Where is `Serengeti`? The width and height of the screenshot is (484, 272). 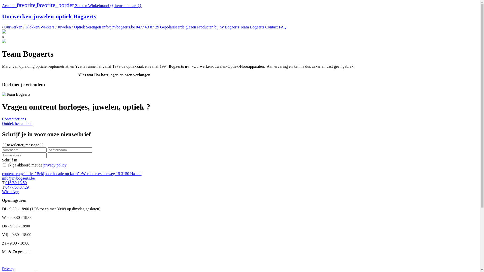 Serengeti is located at coordinates (94, 27).